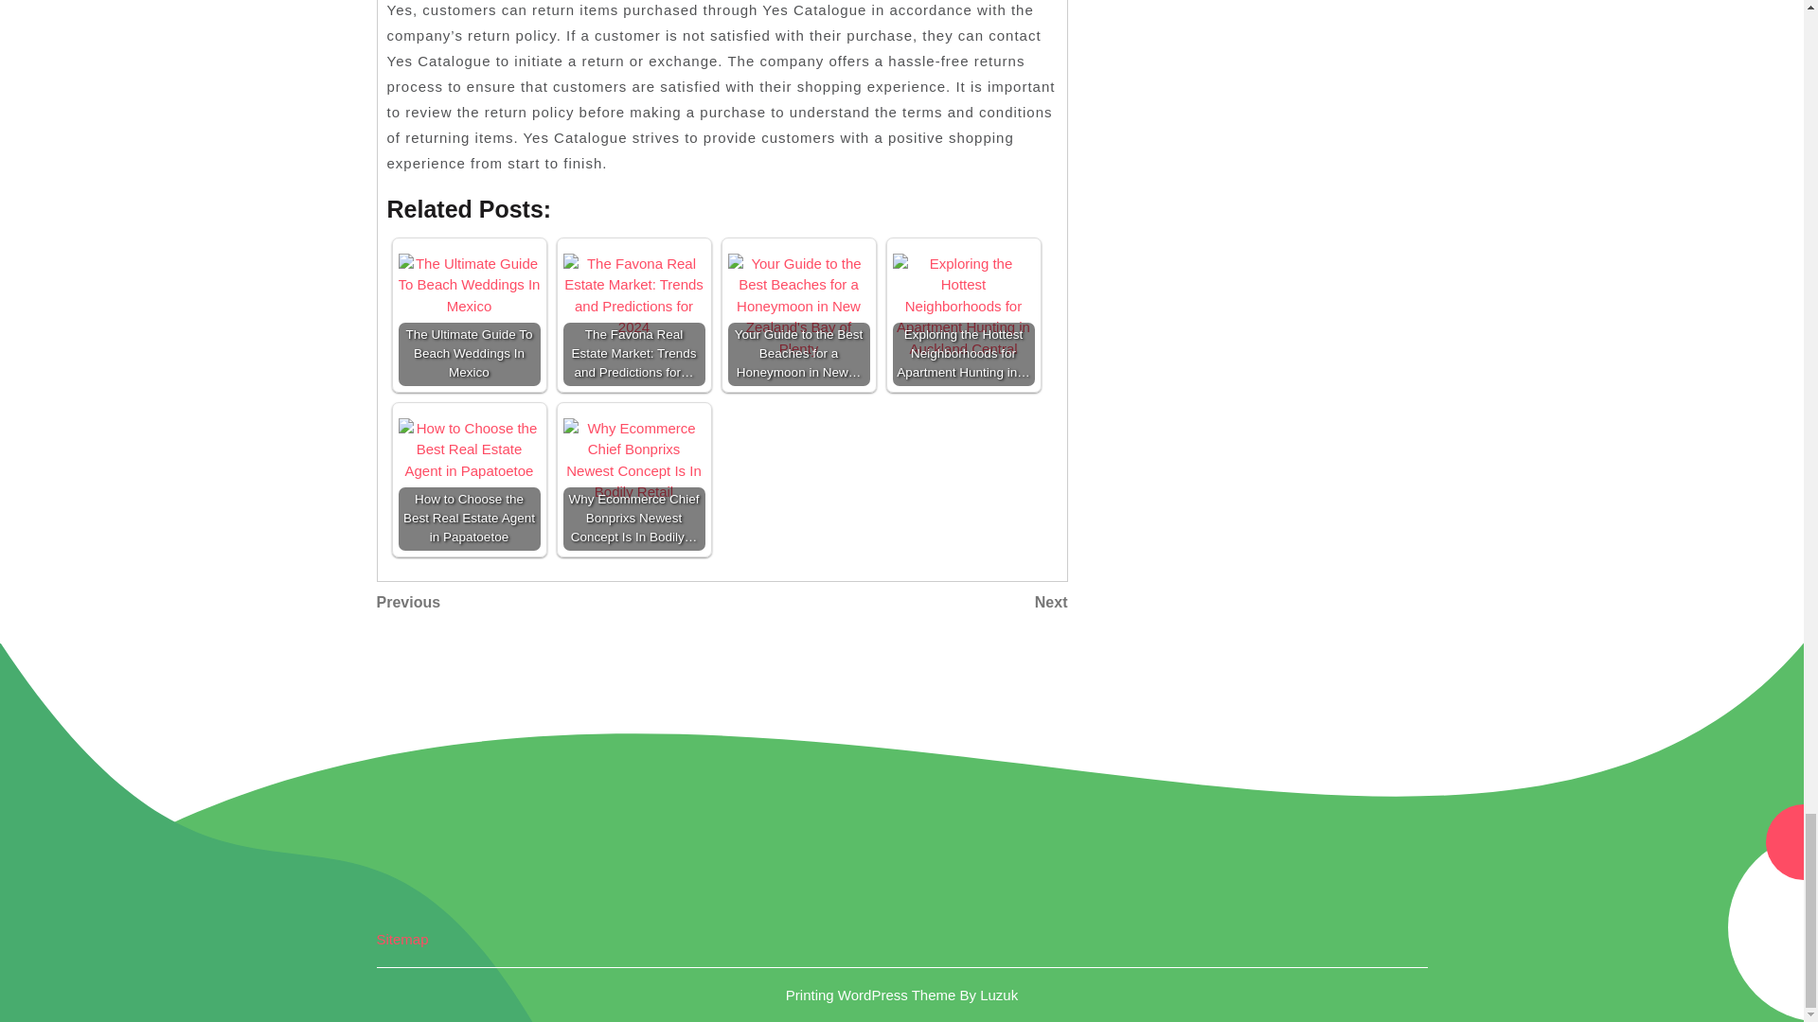 The height and width of the screenshot is (1022, 1818). I want to click on The Ultimate Guide To Beach Weddings In Mexico, so click(469, 450).